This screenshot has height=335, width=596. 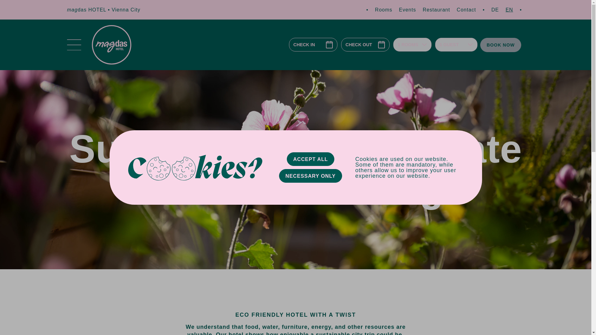 I want to click on Restaurant, so click(x=436, y=9).